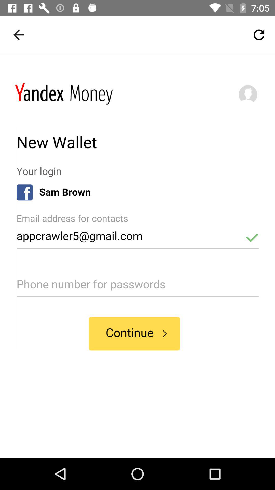 Image resolution: width=275 pixels, height=490 pixels. Describe the element at coordinates (137, 256) in the screenshot. I see `for advertisement` at that location.